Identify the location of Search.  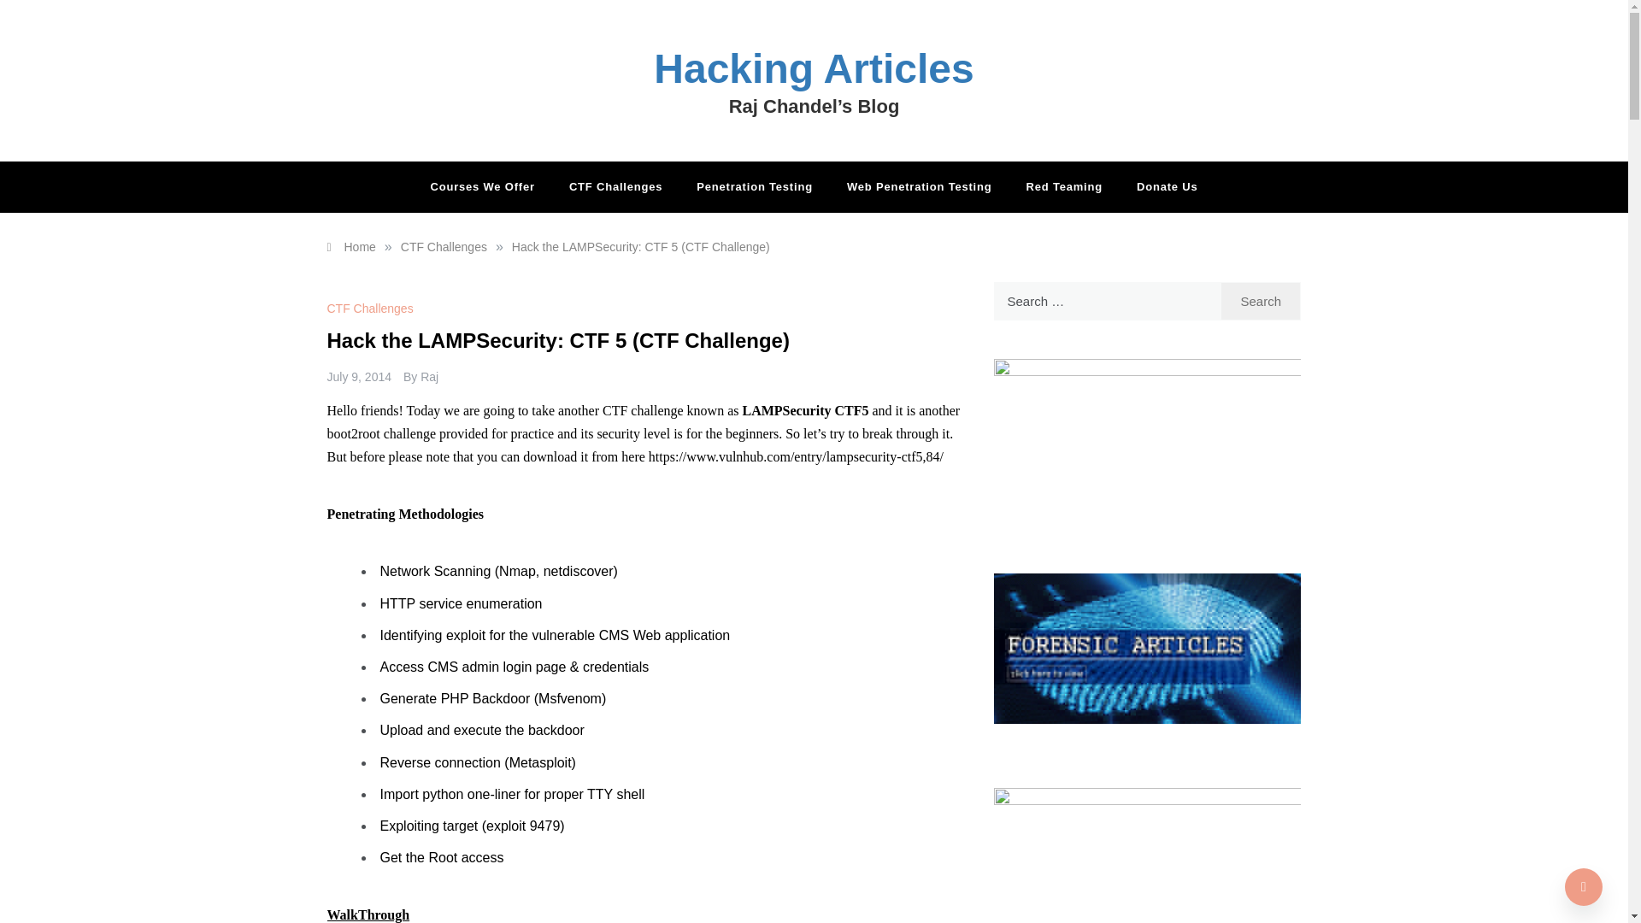
(1261, 301).